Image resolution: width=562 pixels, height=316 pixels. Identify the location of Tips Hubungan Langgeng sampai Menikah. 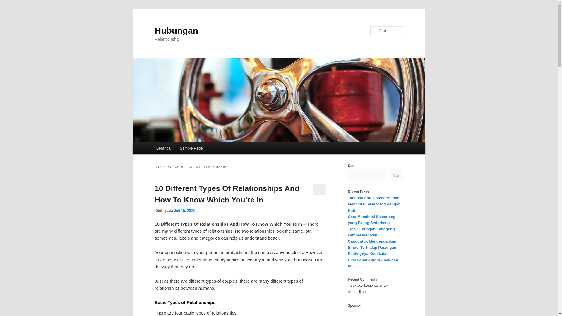
(371, 232).